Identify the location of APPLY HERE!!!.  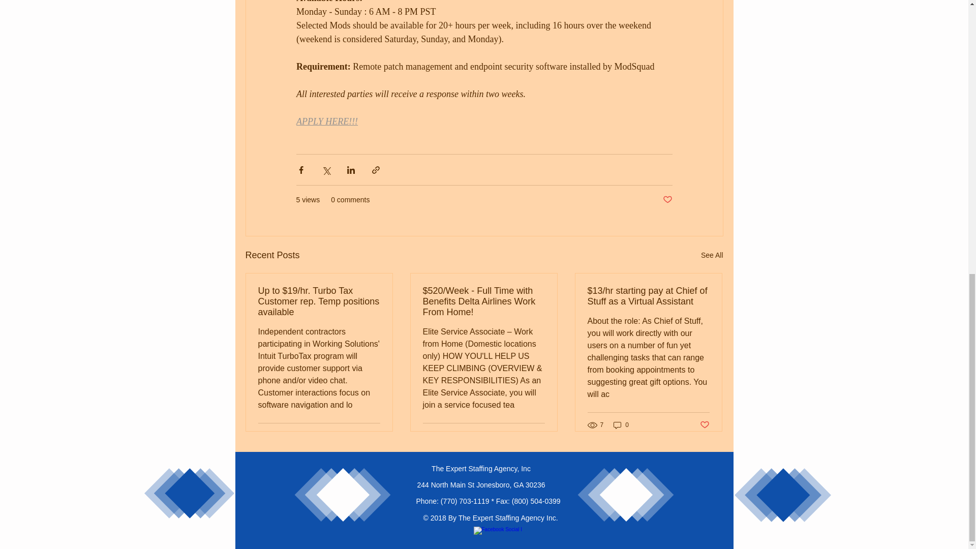
(326, 121).